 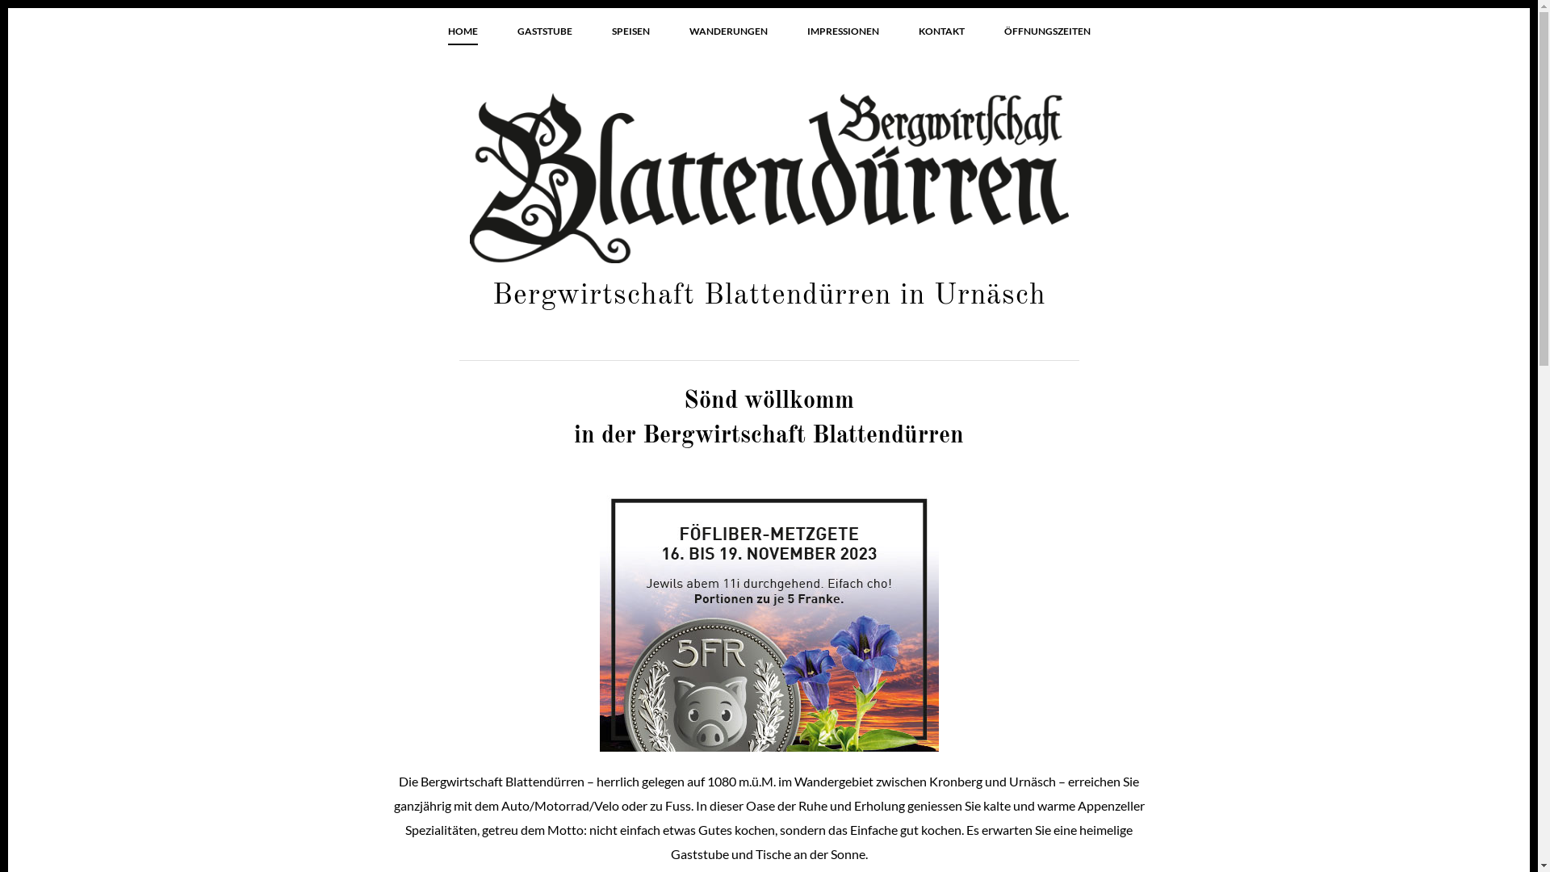 What do you see at coordinates (843, 31) in the screenshot?
I see `IMPRESSIONEN` at bounding box center [843, 31].